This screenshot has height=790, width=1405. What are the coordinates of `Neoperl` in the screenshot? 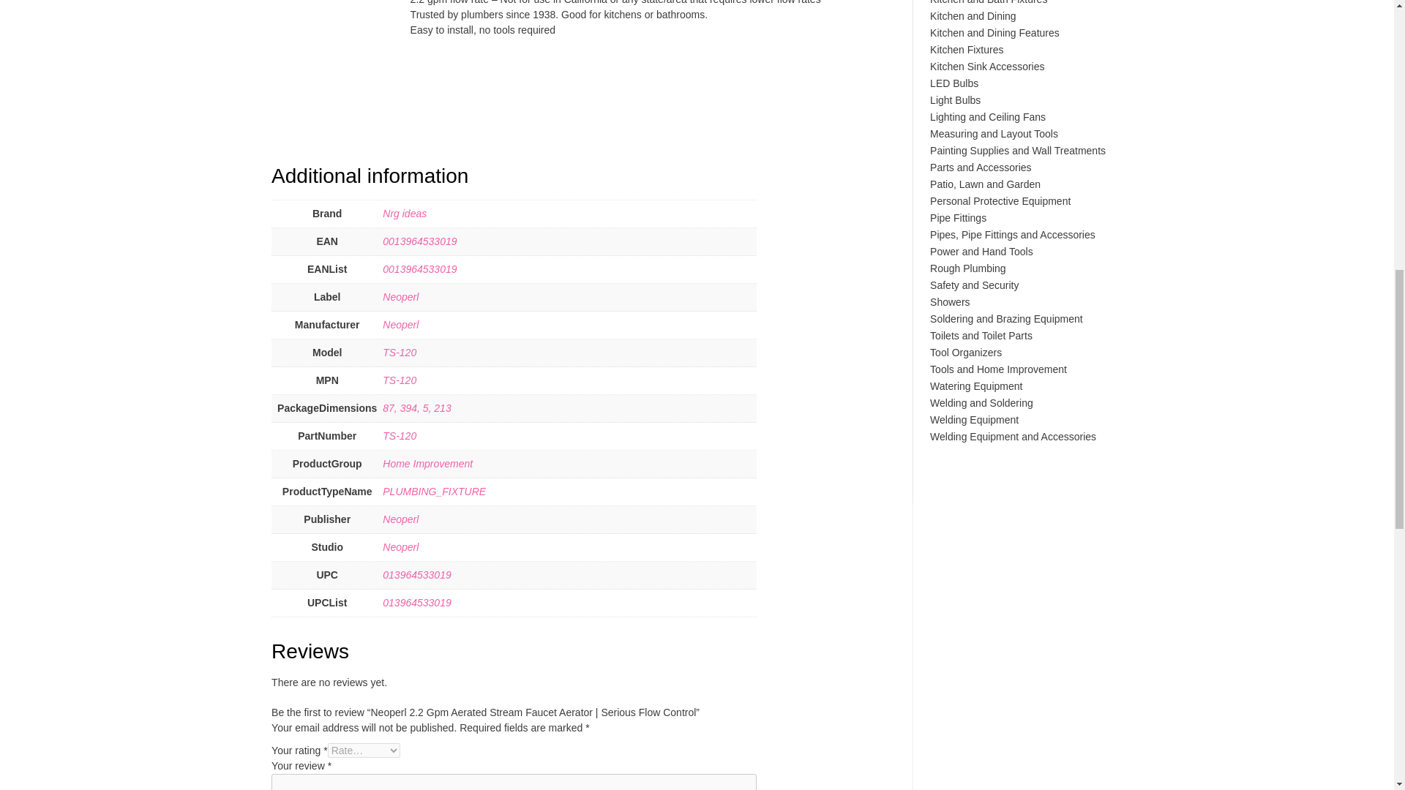 It's located at (400, 297).